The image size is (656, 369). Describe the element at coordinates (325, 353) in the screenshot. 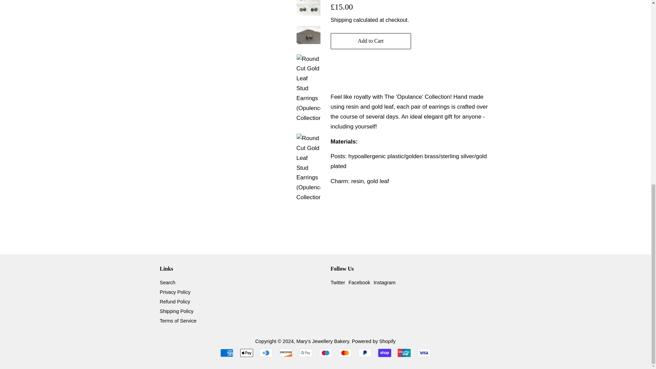

I see `Maestro` at that location.